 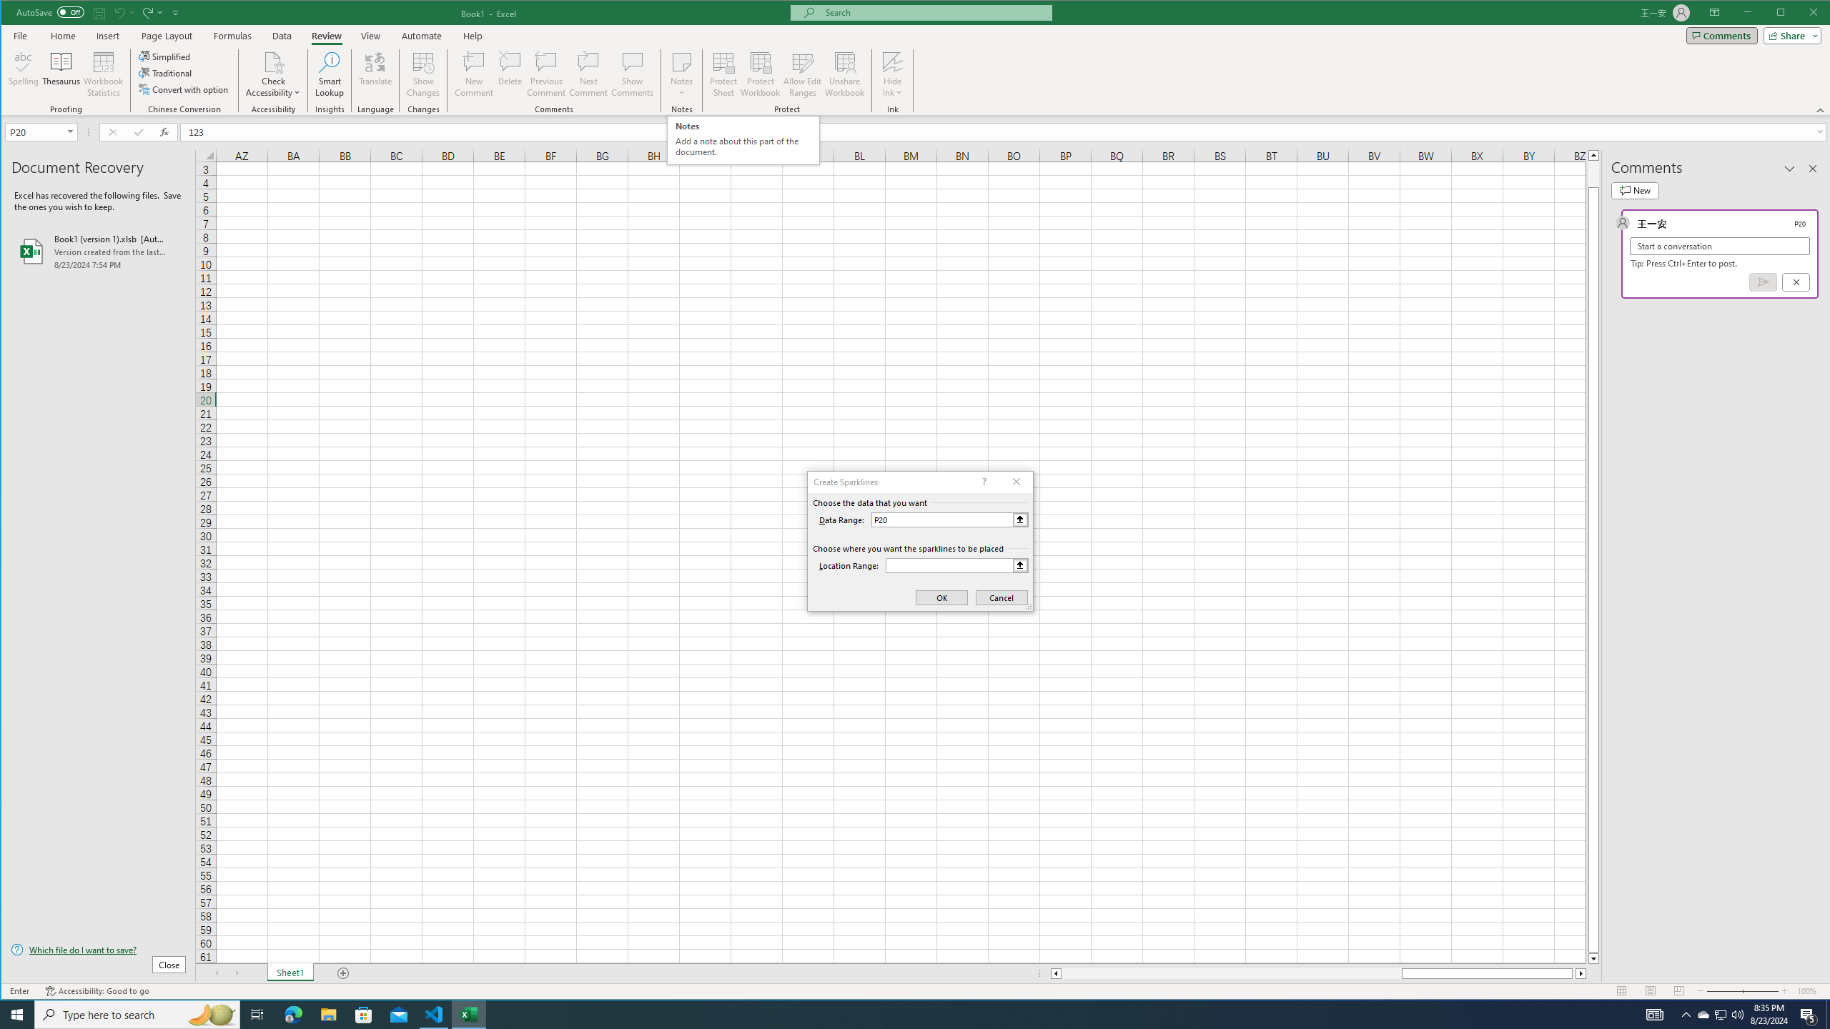 I want to click on Undo, so click(x=119, y=12).